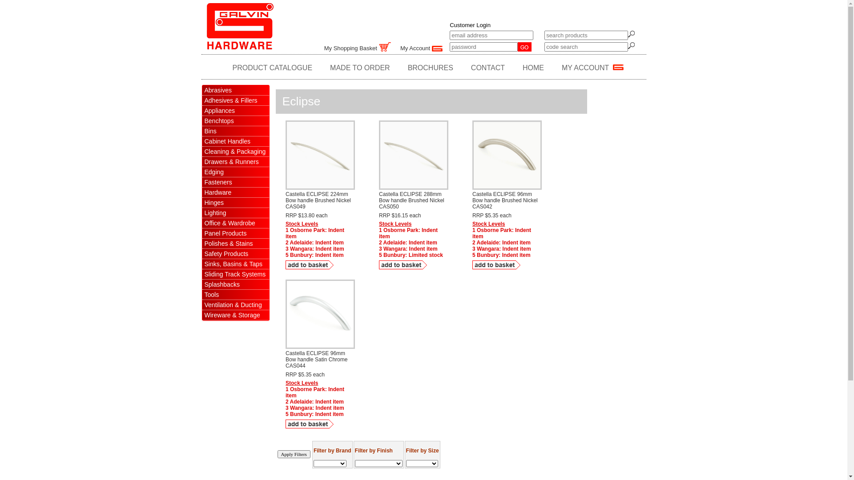 The height and width of the screenshot is (480, 854). Describe the element at coordinates (235, 305) in the screenshot. I see `Ventilation & Ducting` at that location.